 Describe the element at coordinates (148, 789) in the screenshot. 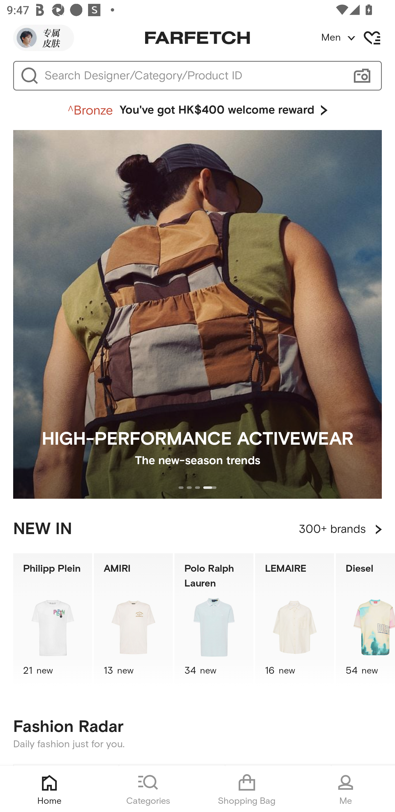

I see `Categories` at that location.